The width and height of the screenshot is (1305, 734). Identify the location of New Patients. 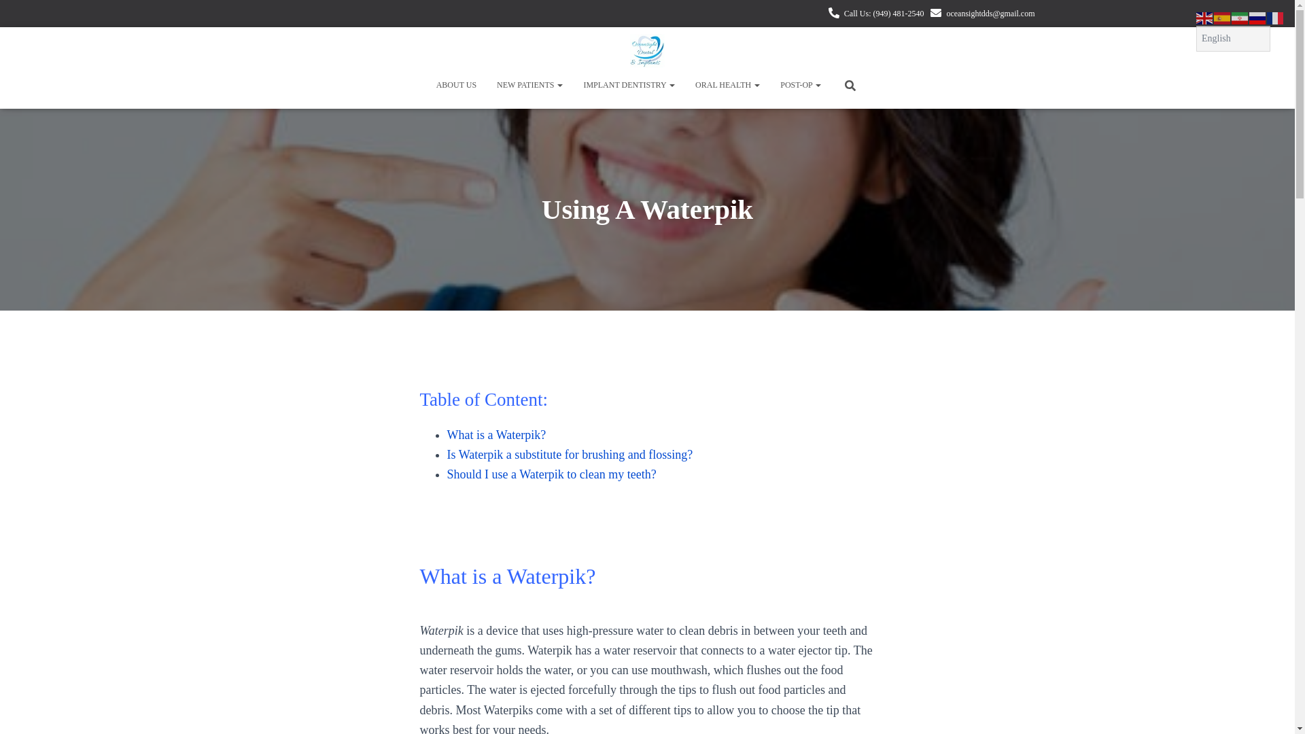
(529, 85).